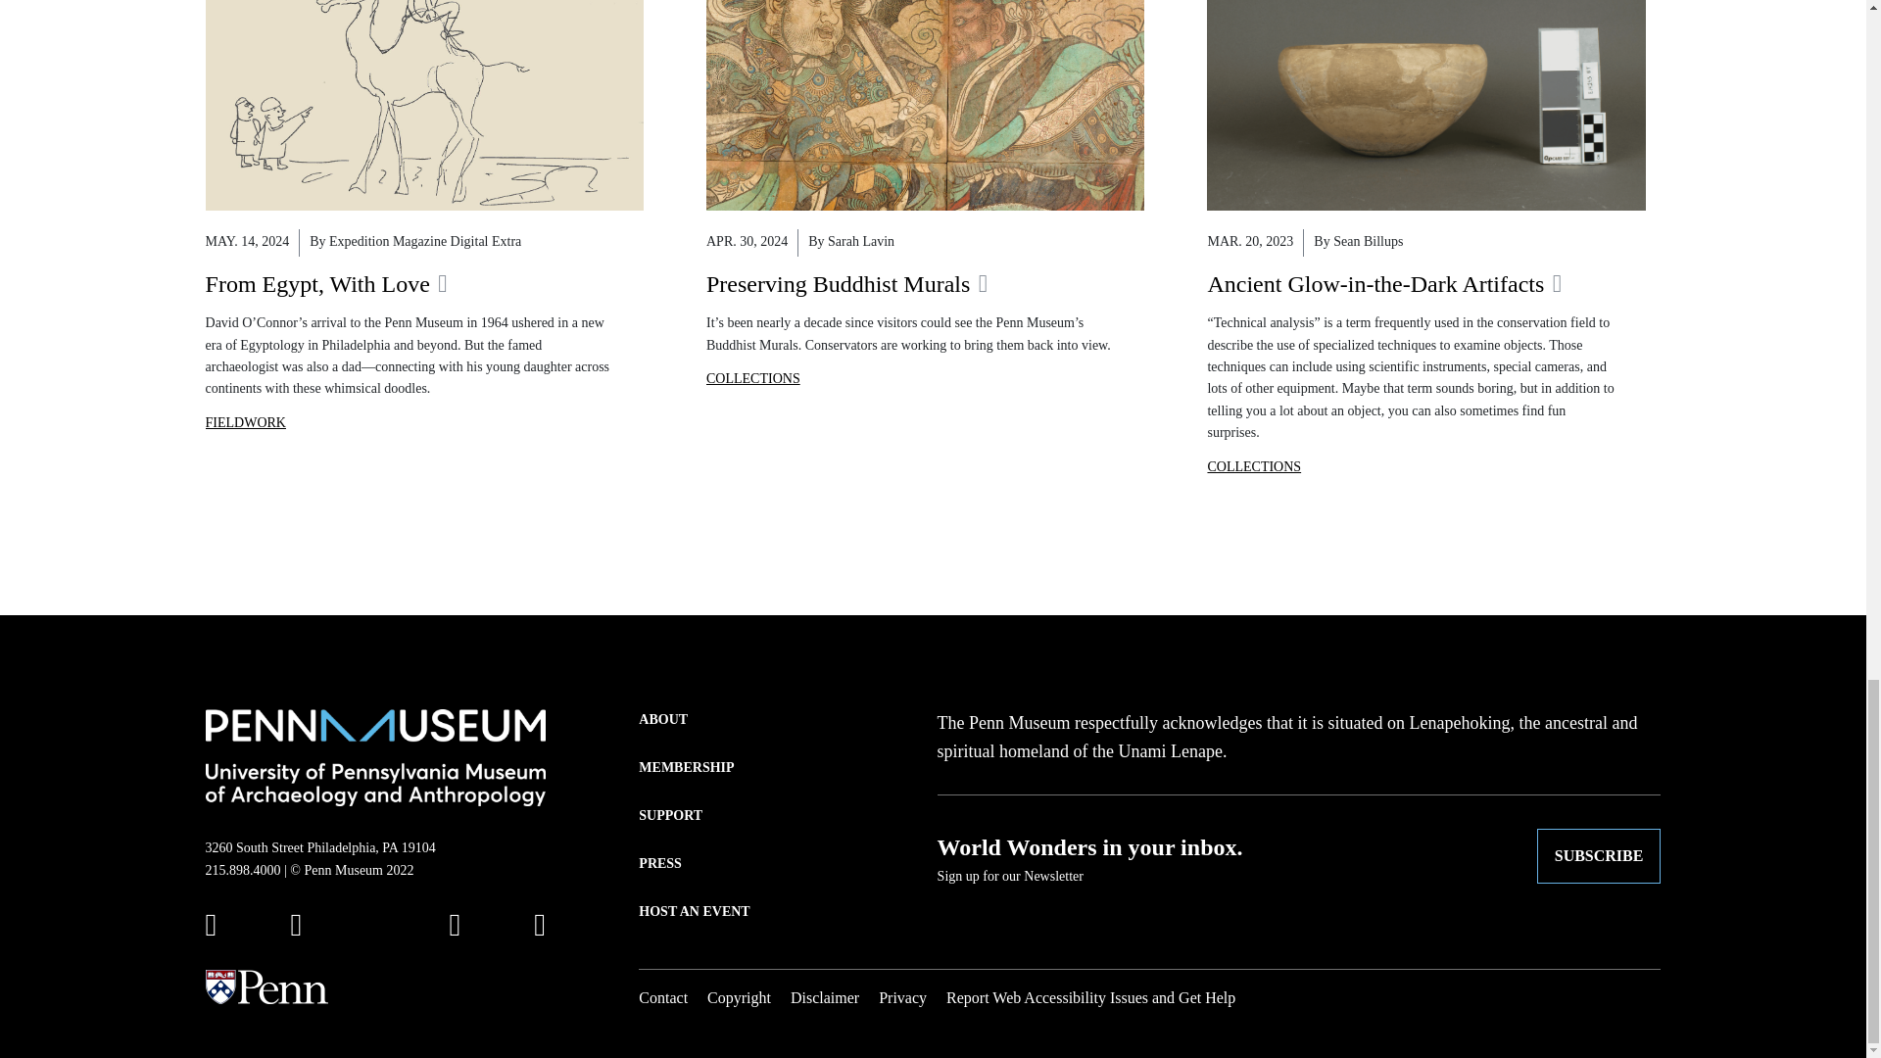 The width and height of the screenshot is (1881, 1058). I want to click on Contact, so click(663, 997).